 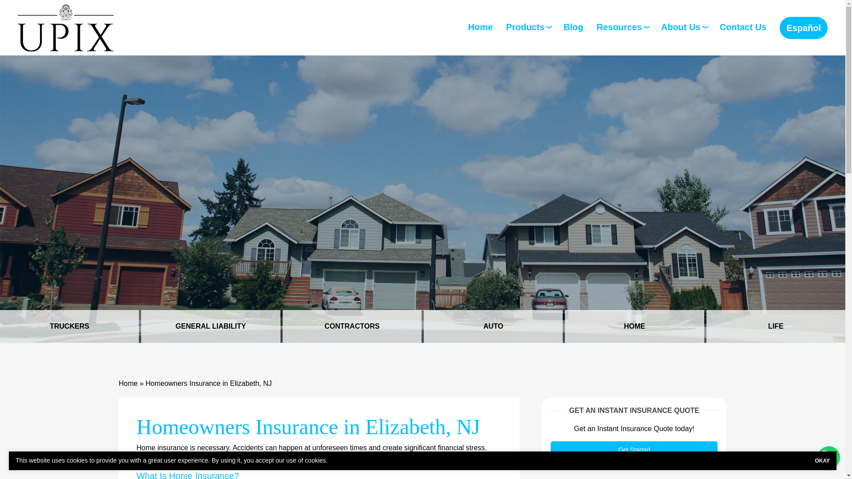 What do you see at coordinates (743, 27) in the screenshot?
I see `Contact Us` at bounding box center [743, 27].